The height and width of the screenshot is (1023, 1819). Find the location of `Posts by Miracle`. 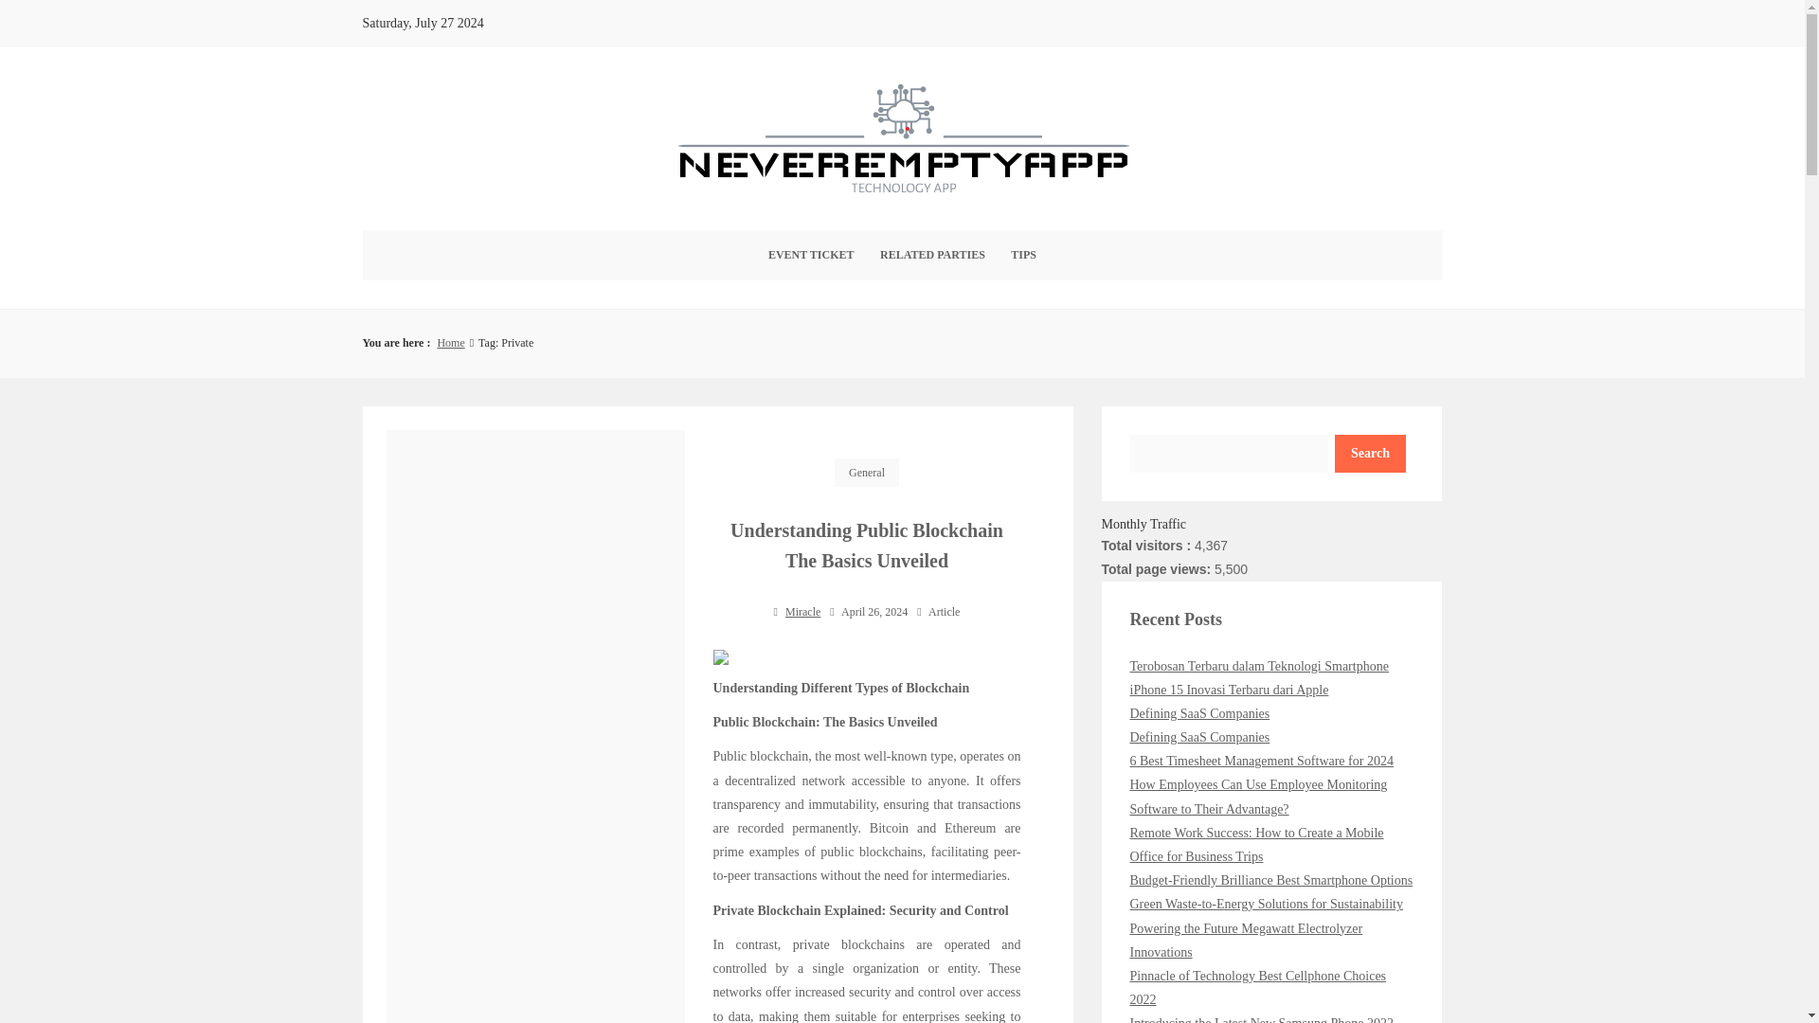

Posts by Miracle is located at coordinates (802, 612).